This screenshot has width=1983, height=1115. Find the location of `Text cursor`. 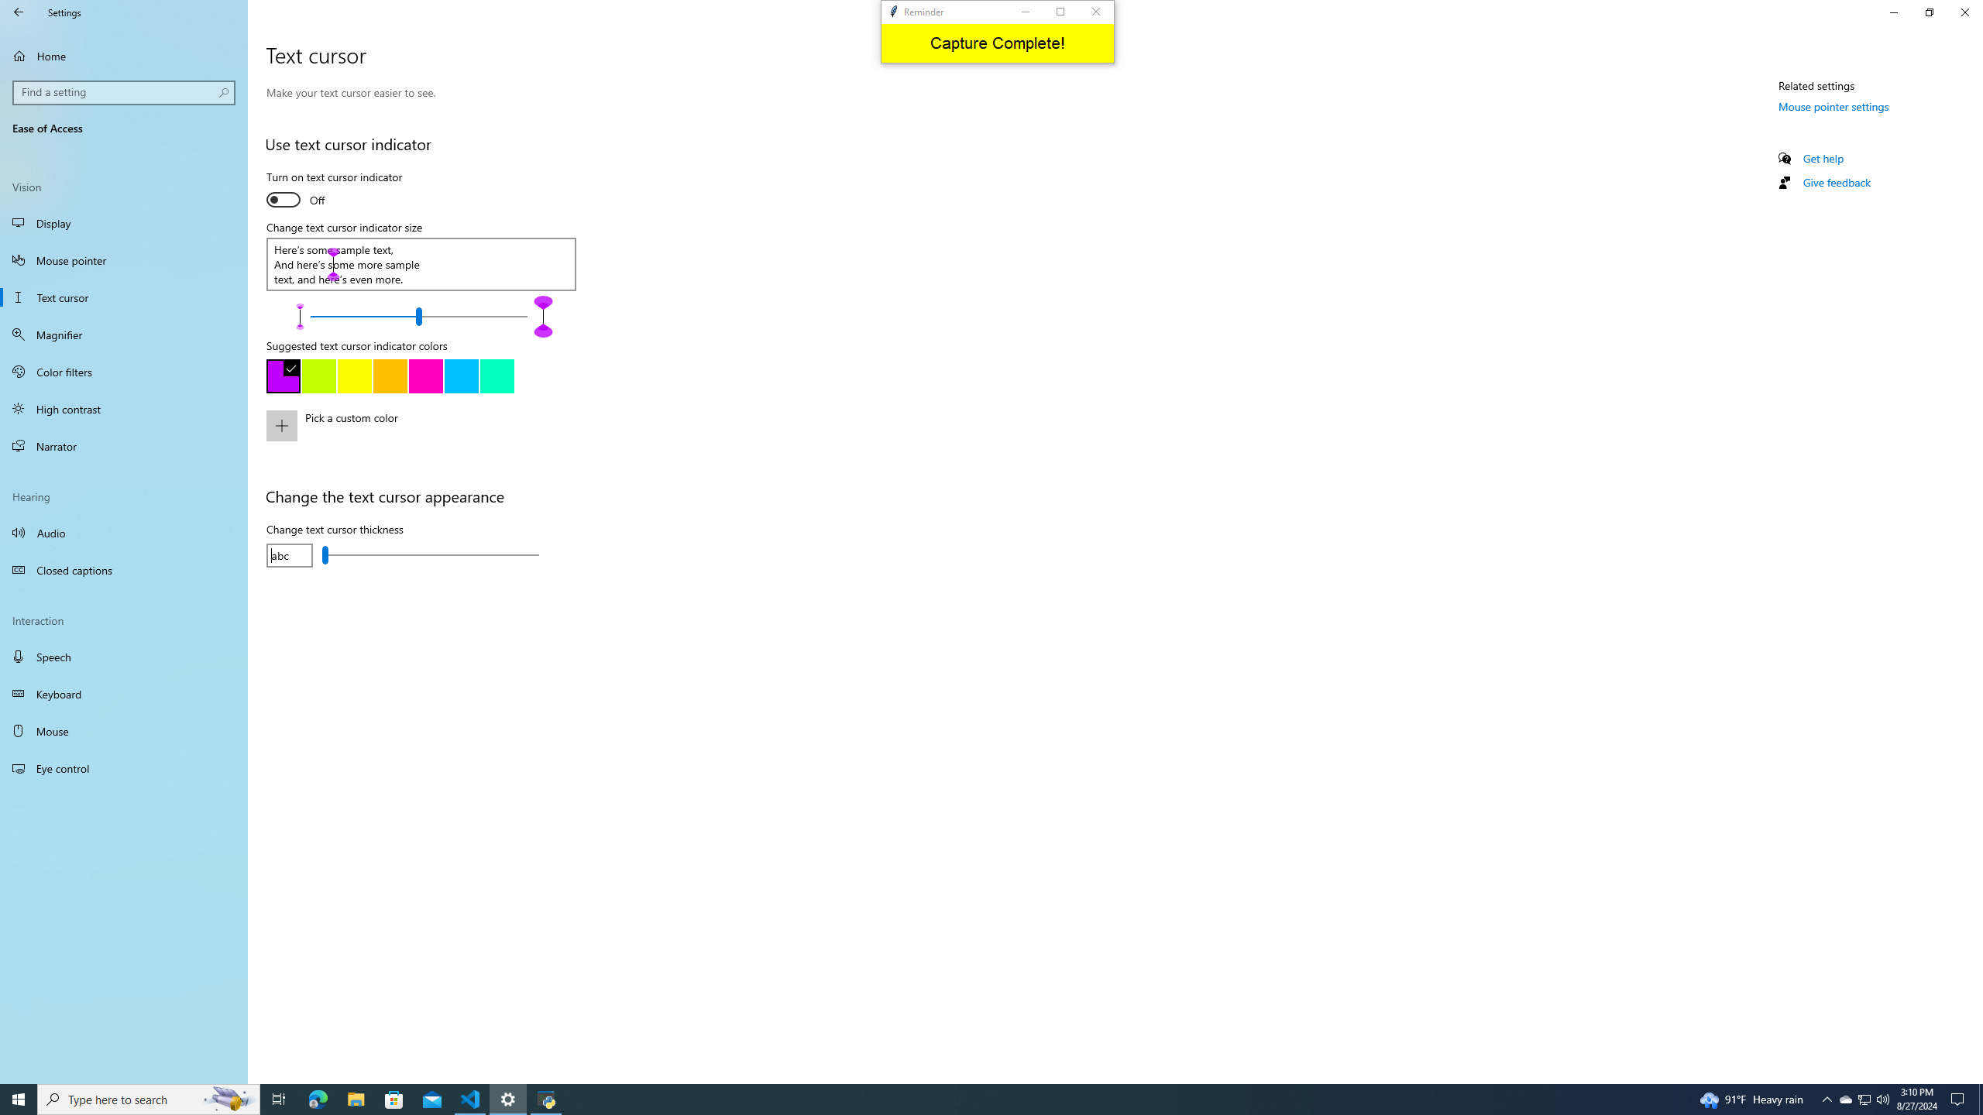

Text cursor is located at coordinates (124, 297).